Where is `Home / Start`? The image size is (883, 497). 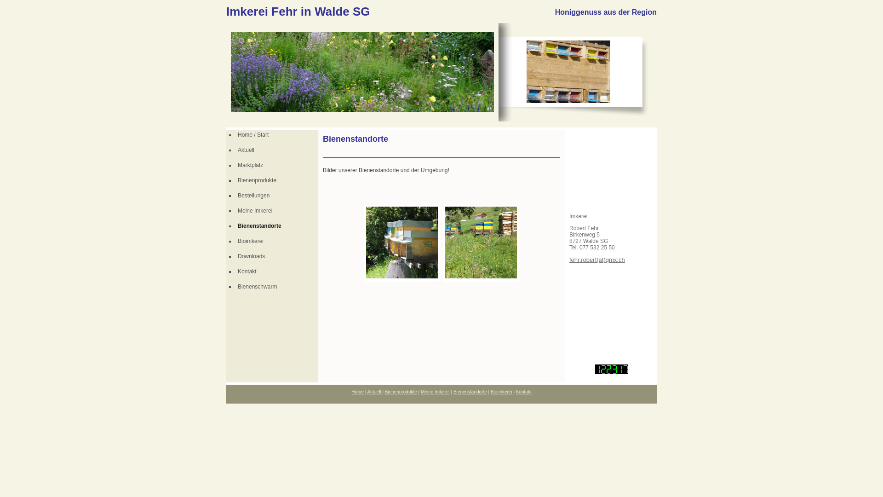 Home / Start is located at coordinates (277, 135).